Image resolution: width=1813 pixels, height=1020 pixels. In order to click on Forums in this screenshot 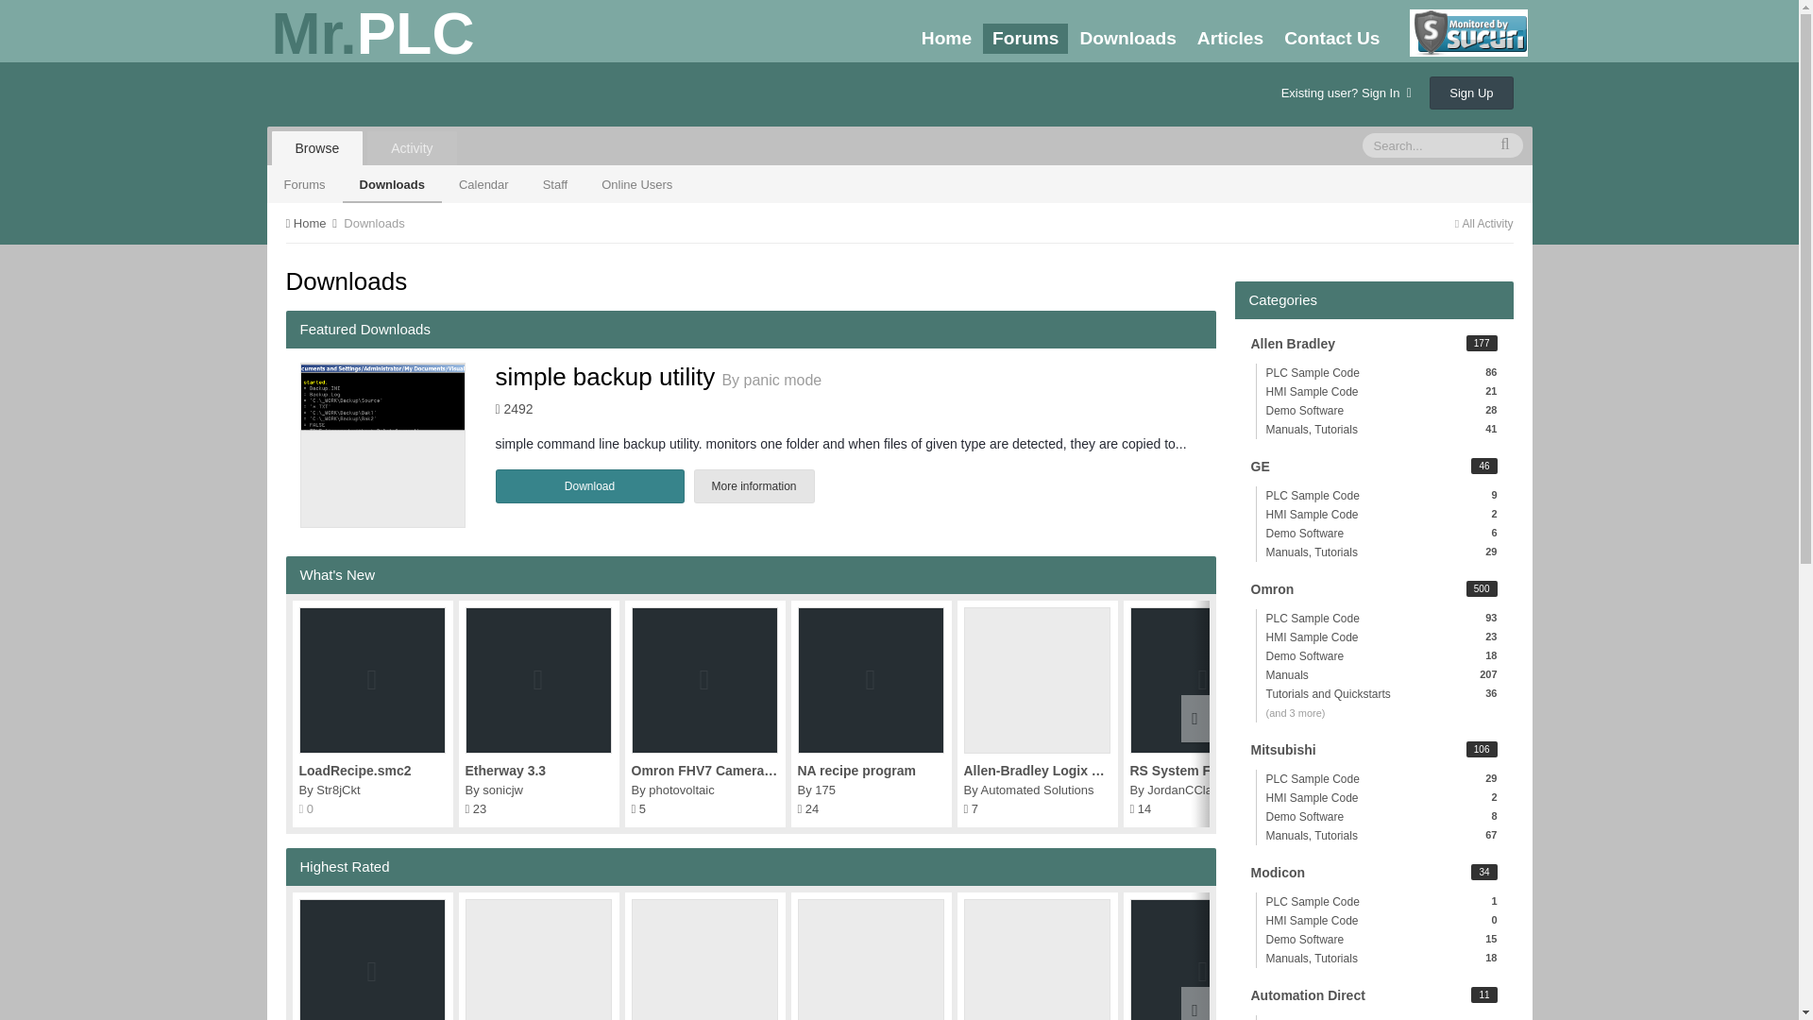, I will do `click(304, 183)`.